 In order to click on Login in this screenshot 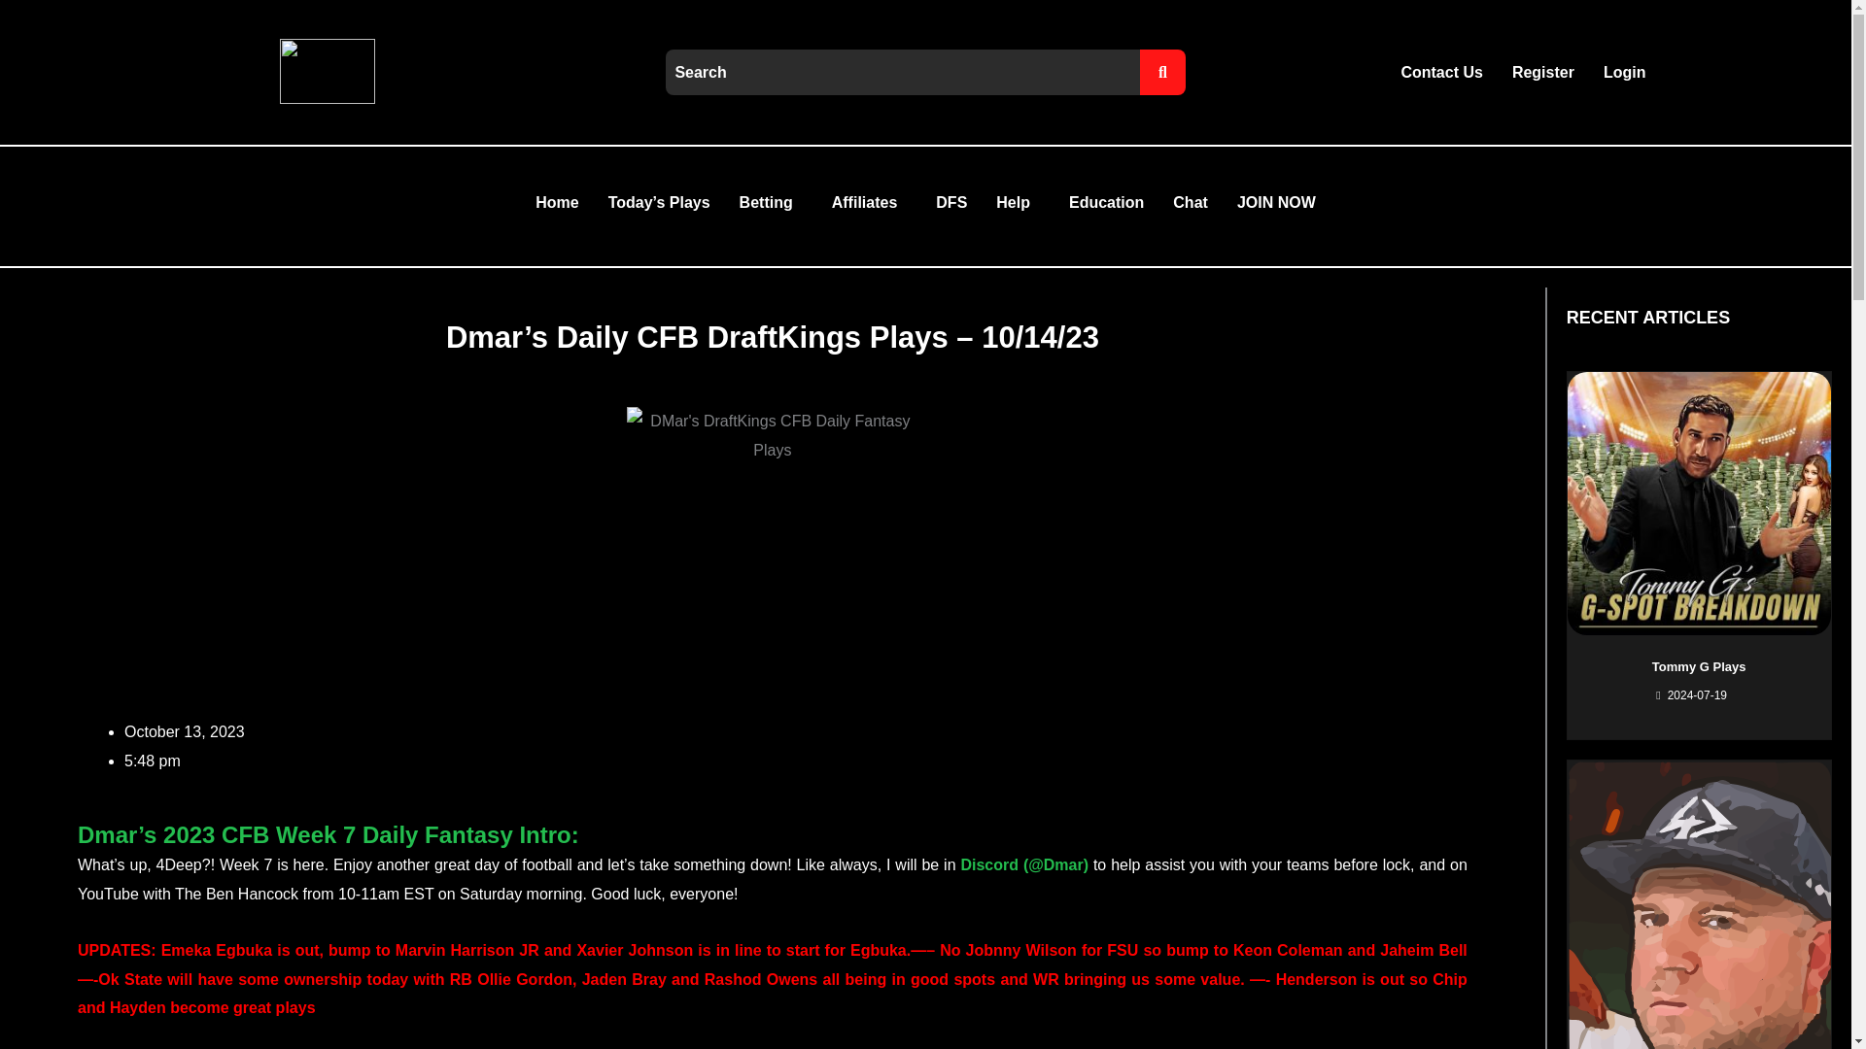, I will do `click(1625, 72)`.